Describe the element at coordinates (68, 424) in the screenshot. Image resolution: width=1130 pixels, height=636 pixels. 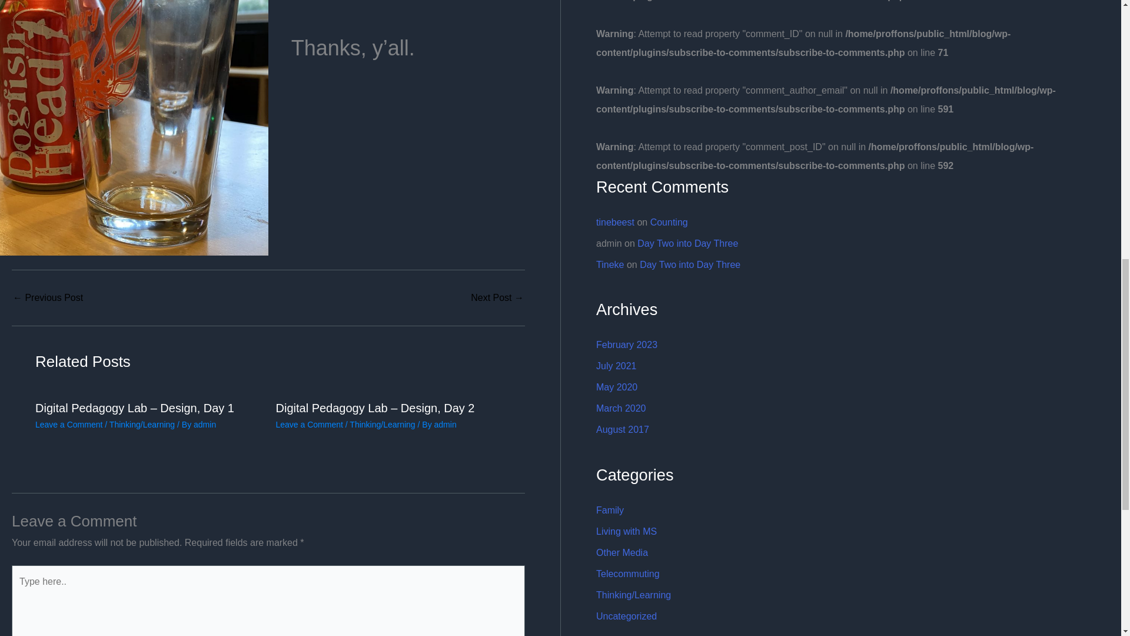
I see `Leave a Comment` at that location.